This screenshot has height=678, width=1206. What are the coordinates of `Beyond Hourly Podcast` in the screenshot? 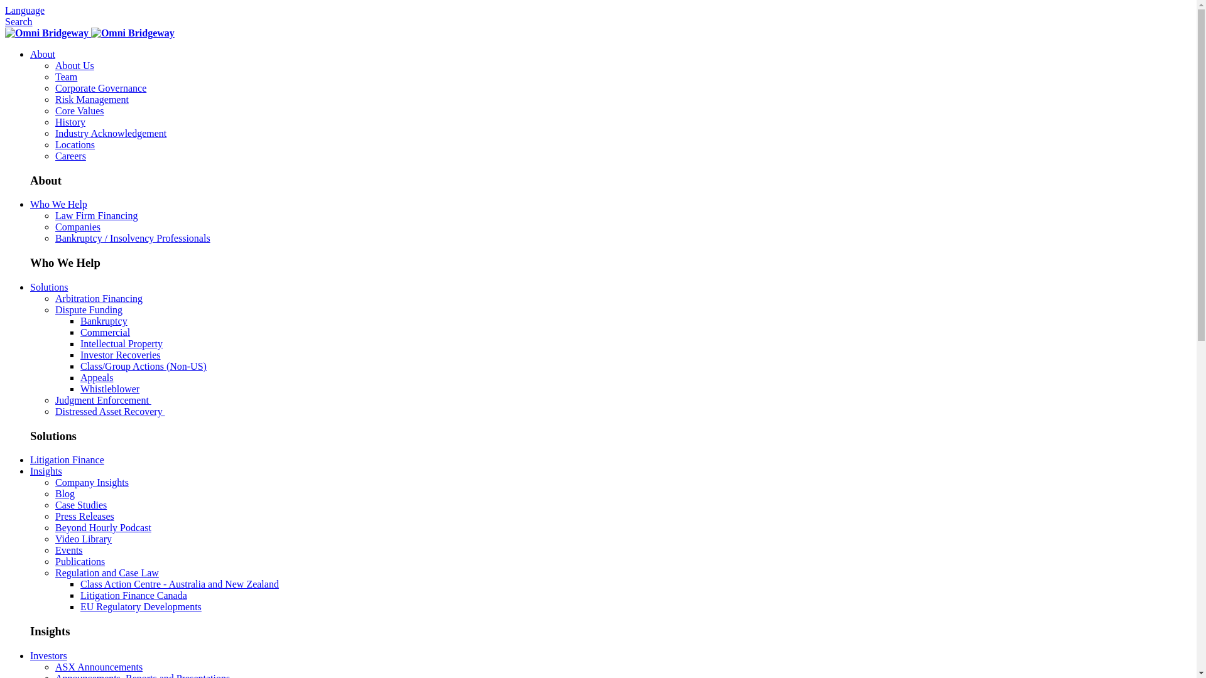 It's located at (103, 527).